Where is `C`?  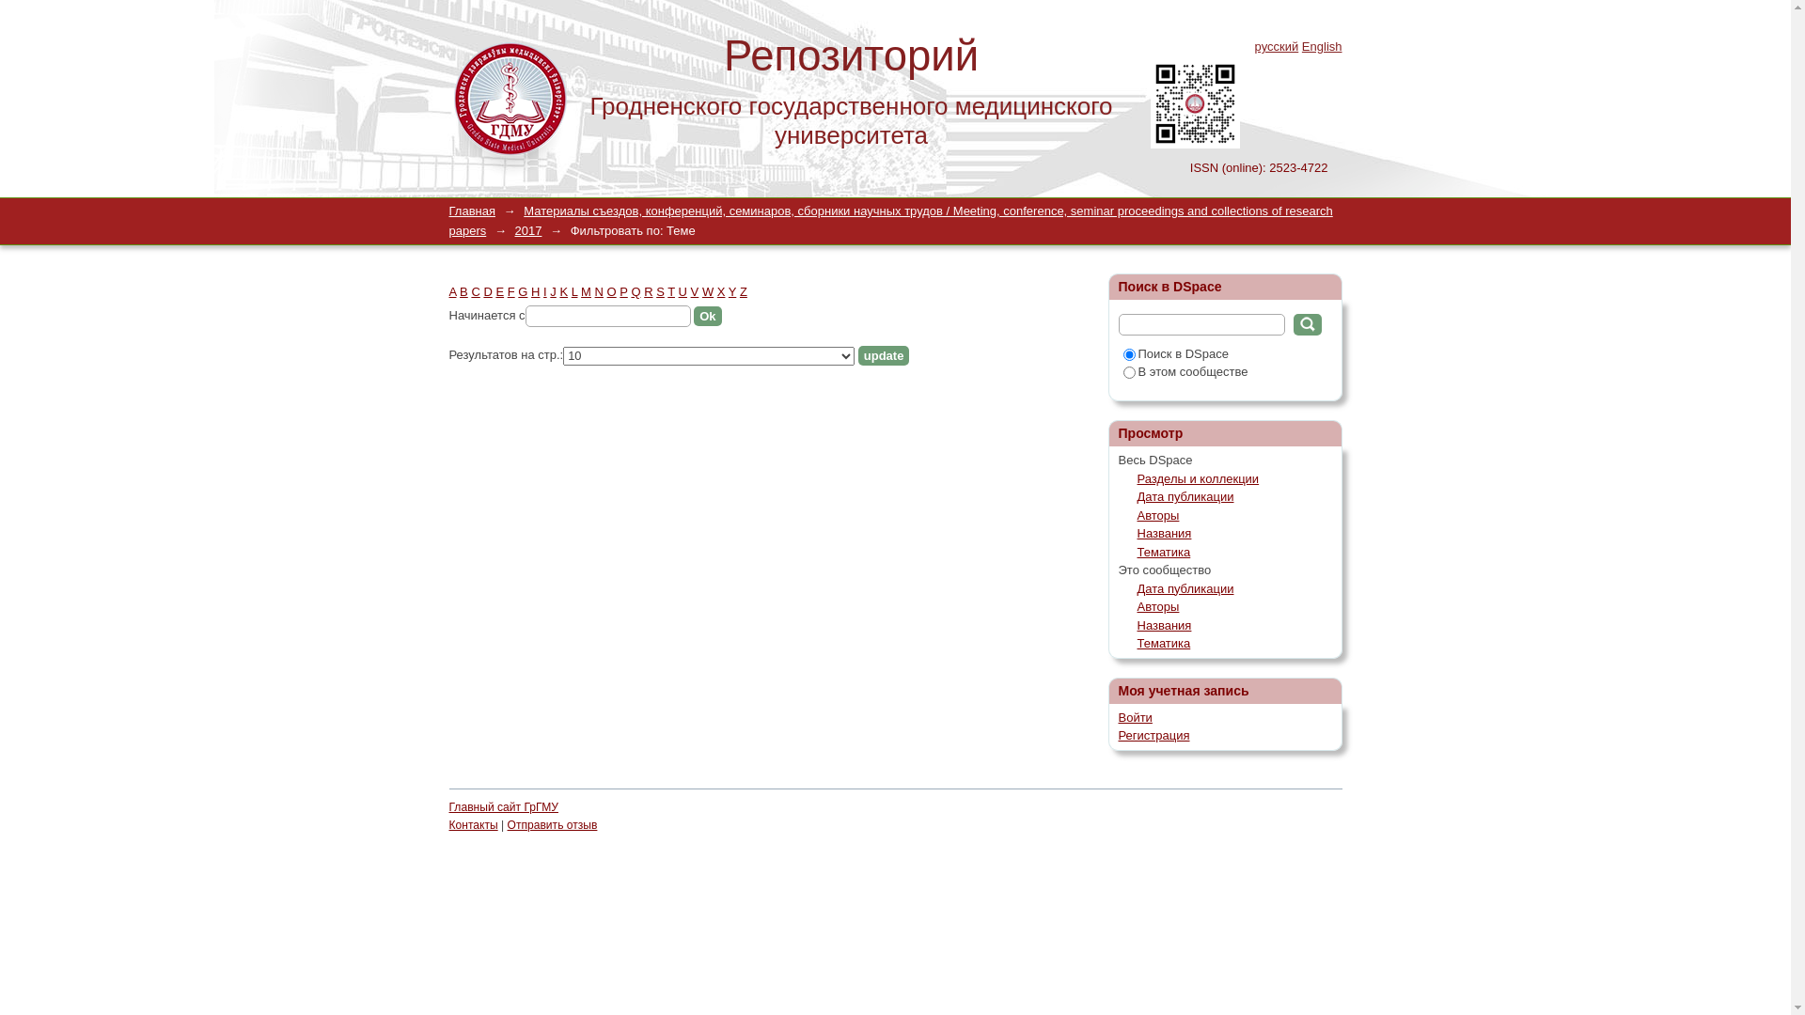
C is located at coordinates (476, 291).